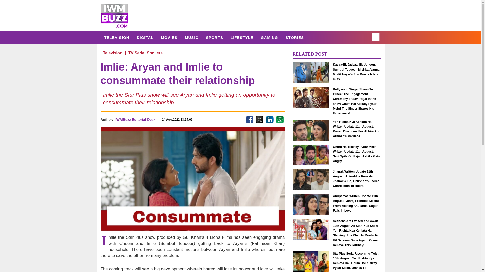  I want to click on Web Stories, so click(295, 37).